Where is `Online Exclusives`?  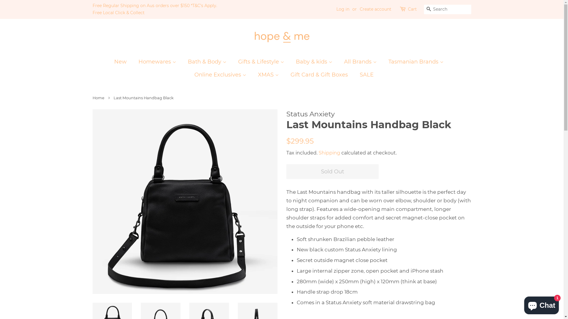
Online Exclusives is located at coordinates (221, 75).